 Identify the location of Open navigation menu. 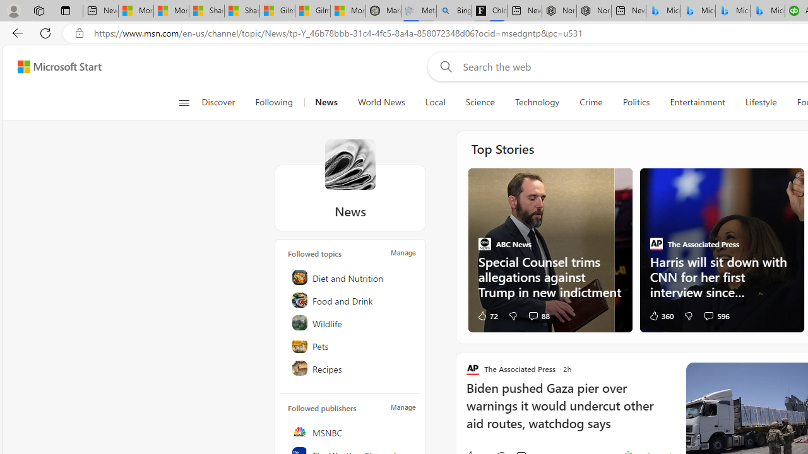
(184, 102).